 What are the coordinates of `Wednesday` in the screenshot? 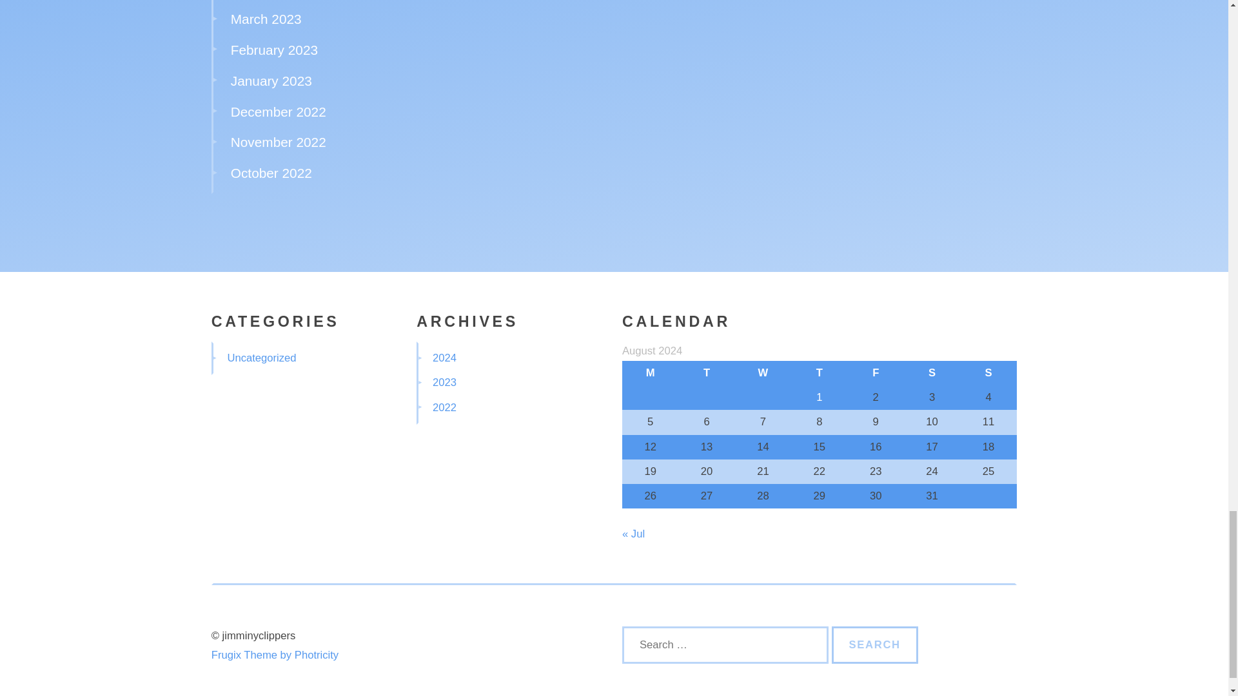 It's located at (763, 373).